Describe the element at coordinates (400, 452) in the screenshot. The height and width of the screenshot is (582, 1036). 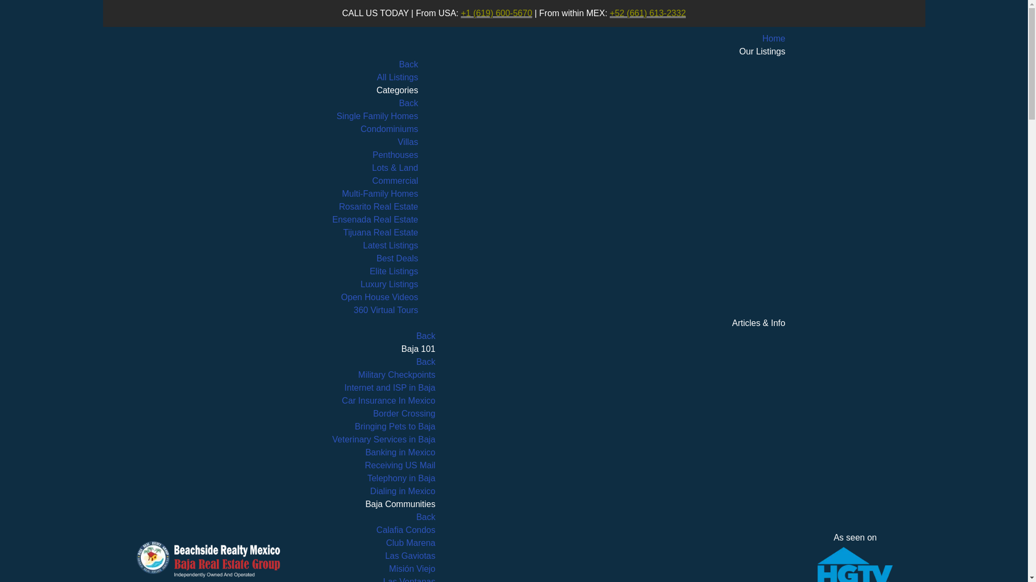
I see `Banking in Mexico` at that location.